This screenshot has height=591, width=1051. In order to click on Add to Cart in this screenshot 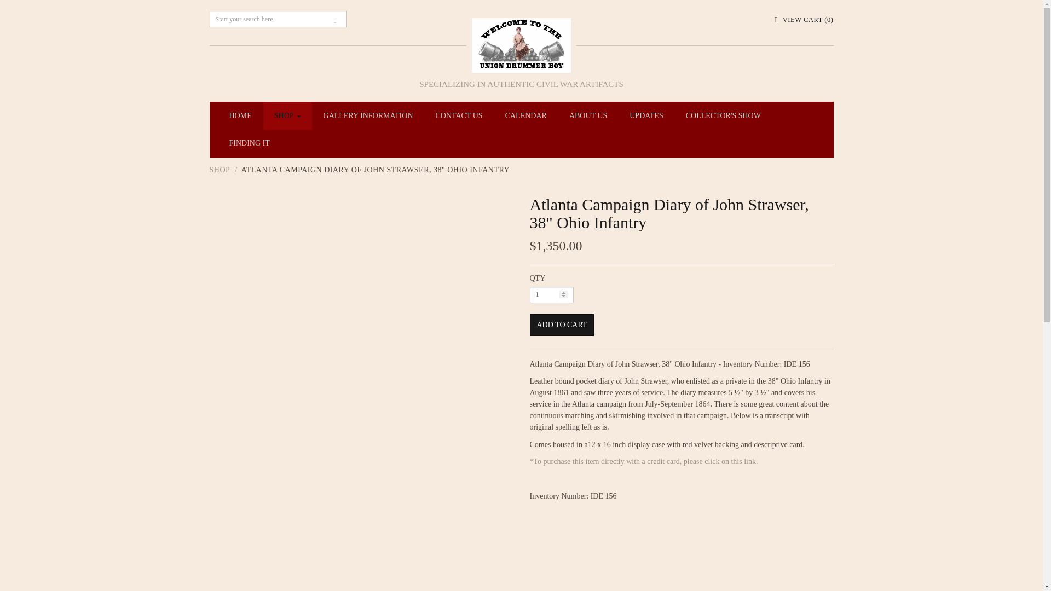, I will do `click(562, 325)`.